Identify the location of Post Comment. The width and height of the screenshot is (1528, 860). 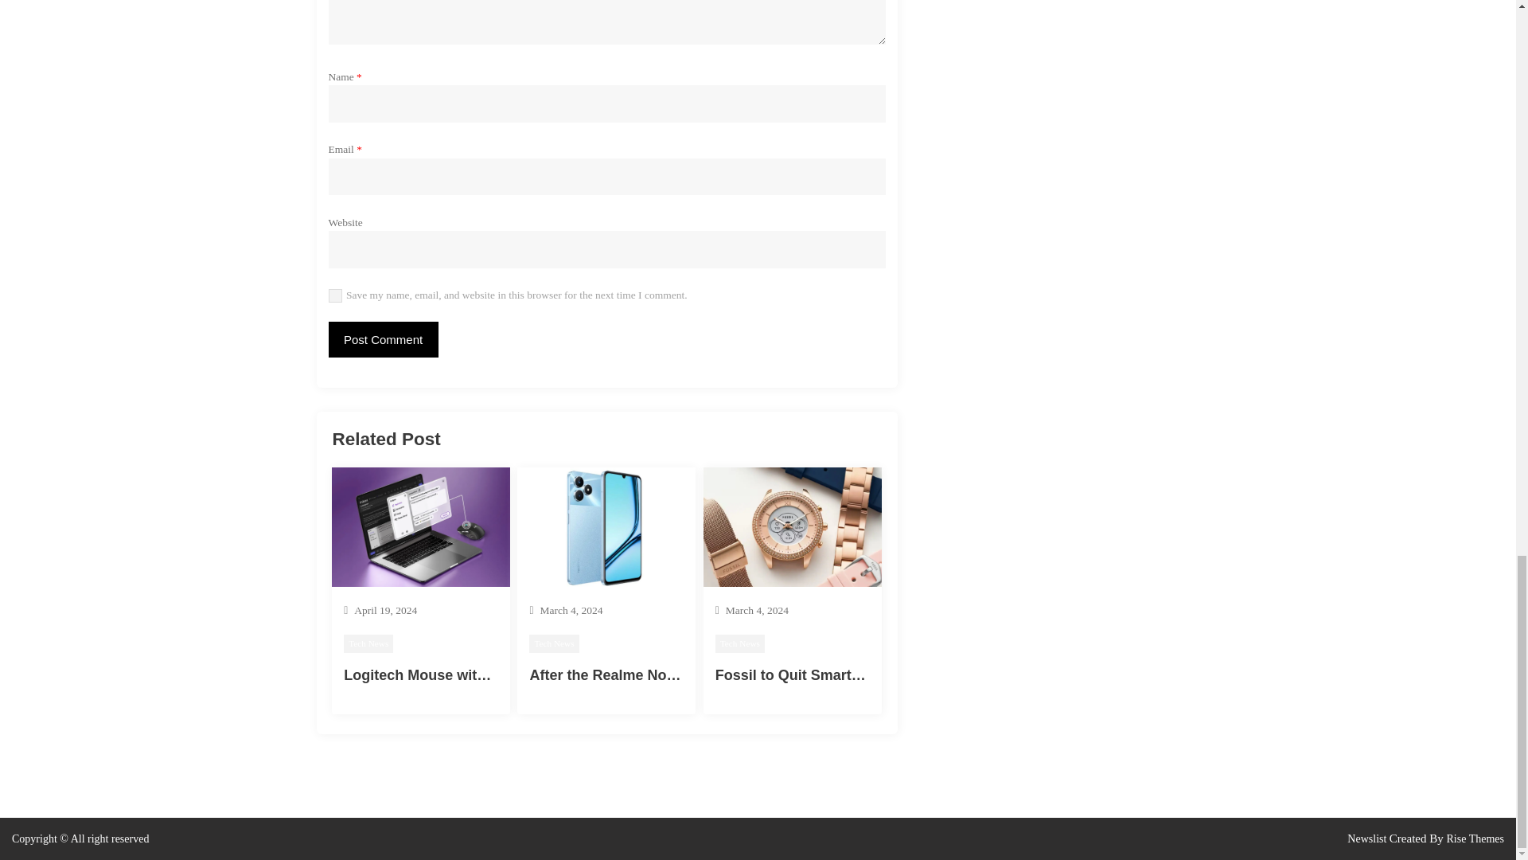
(382, 339).